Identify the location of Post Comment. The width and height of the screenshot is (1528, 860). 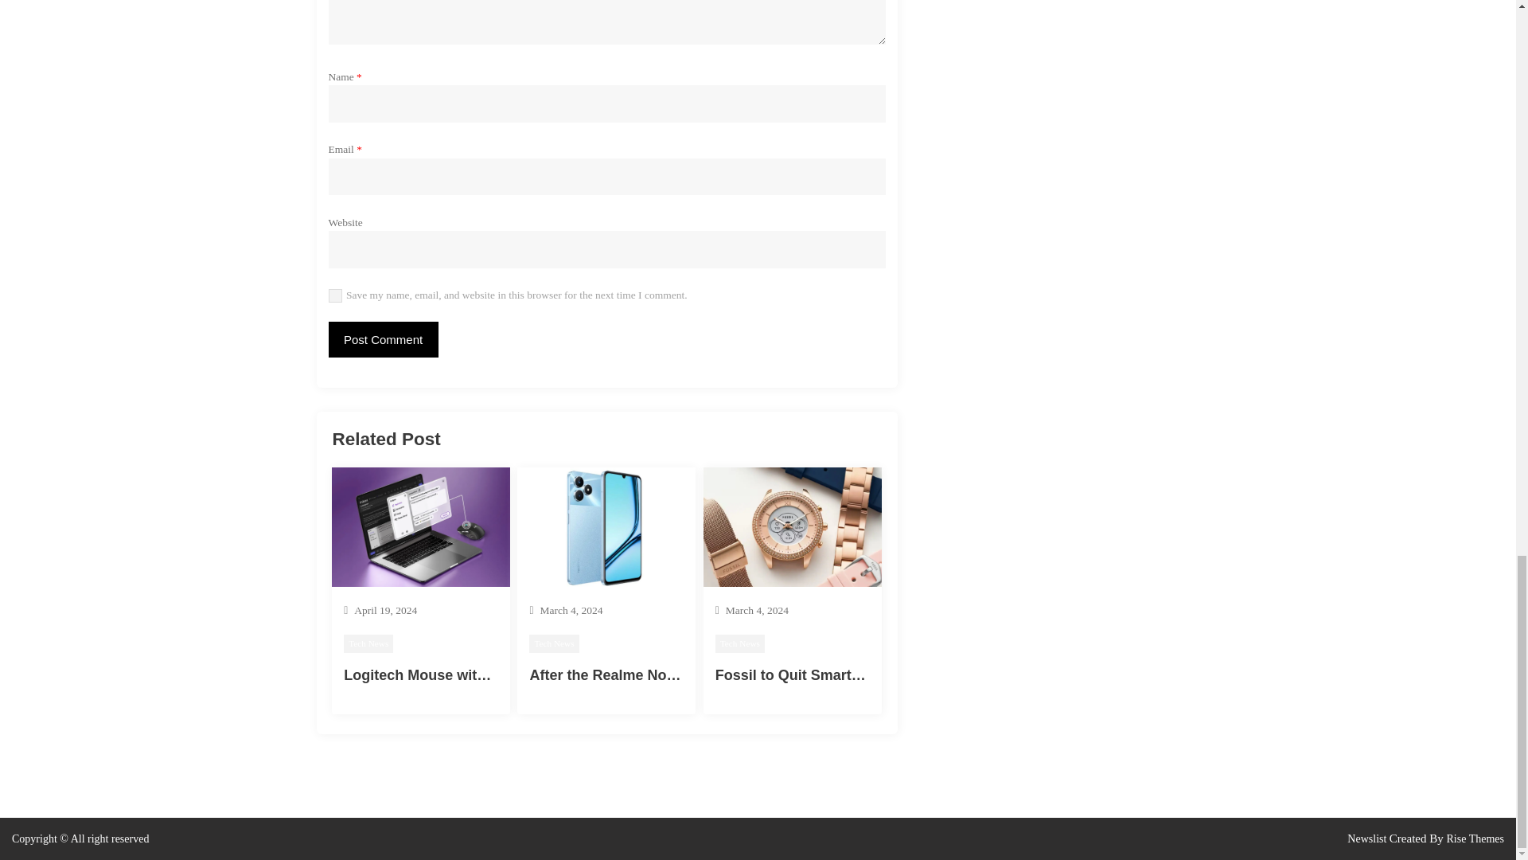
(382, 339).